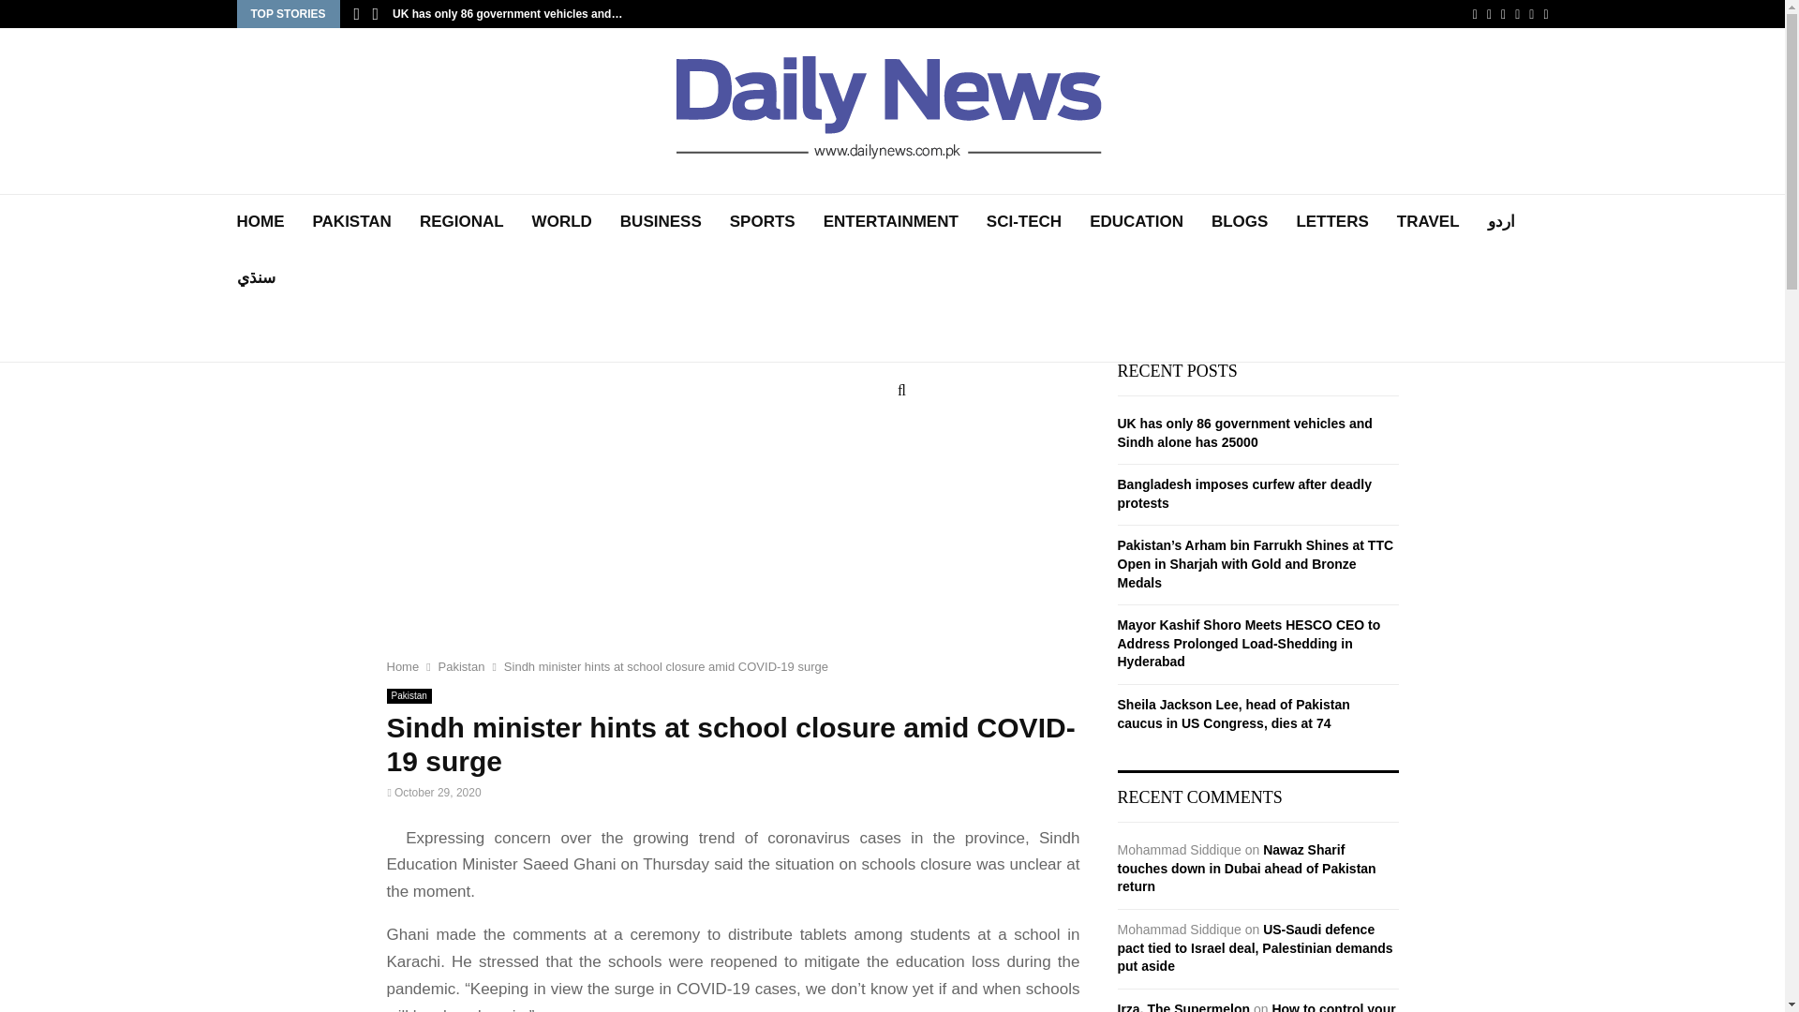 This screenshot has height=1012, width=1799. I want to click on SPORTS, so click(763, 221).